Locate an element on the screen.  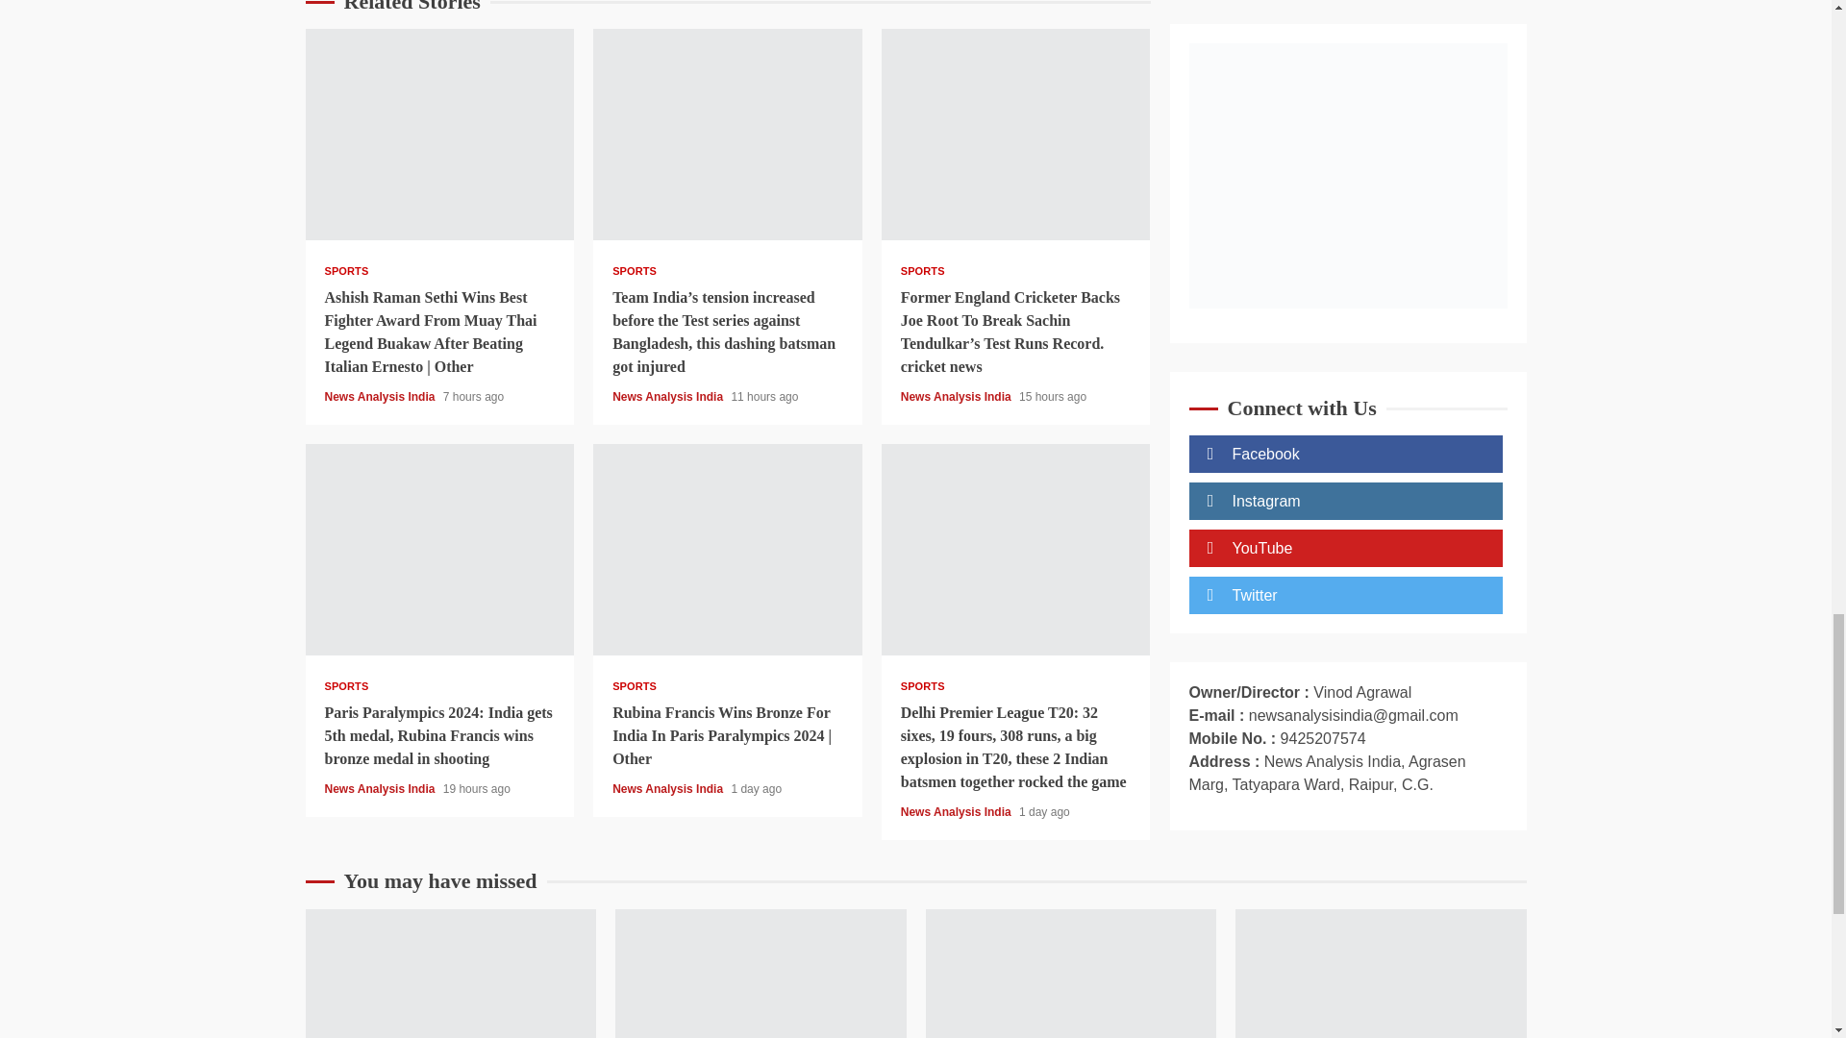
SPORTS is located at coordinates (346, 271).